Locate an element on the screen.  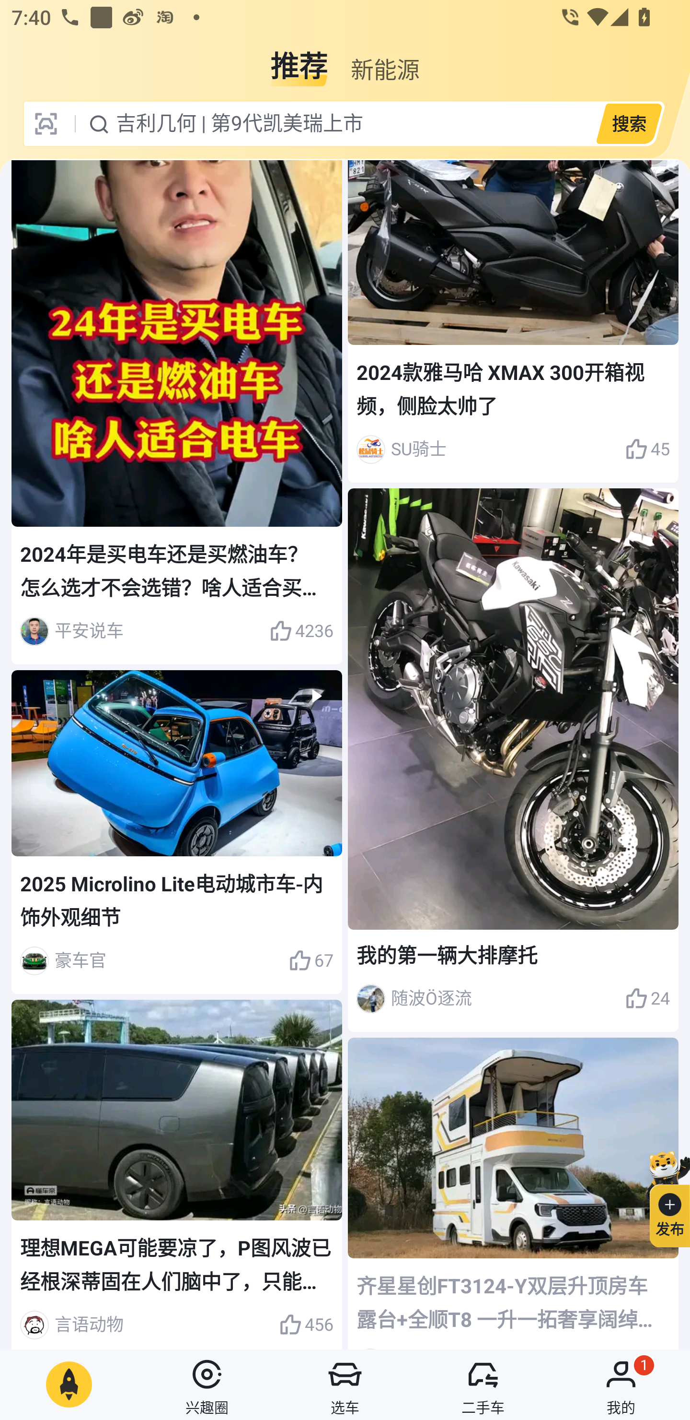
4236 is located at coordinates (301, 631).